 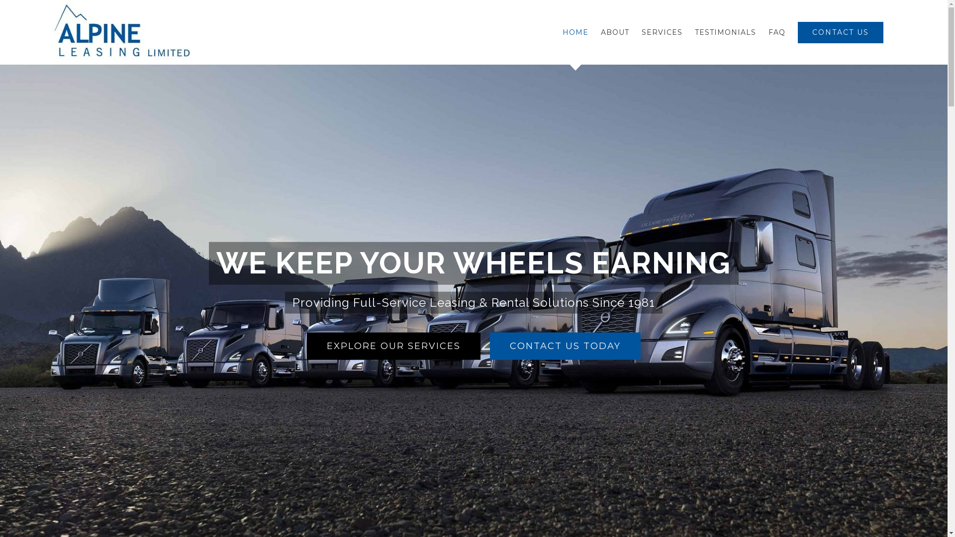 What do you see at coordinates (841, 32) in the screenshot?
I see `CONTACT US` at bounding box center [841, 32].